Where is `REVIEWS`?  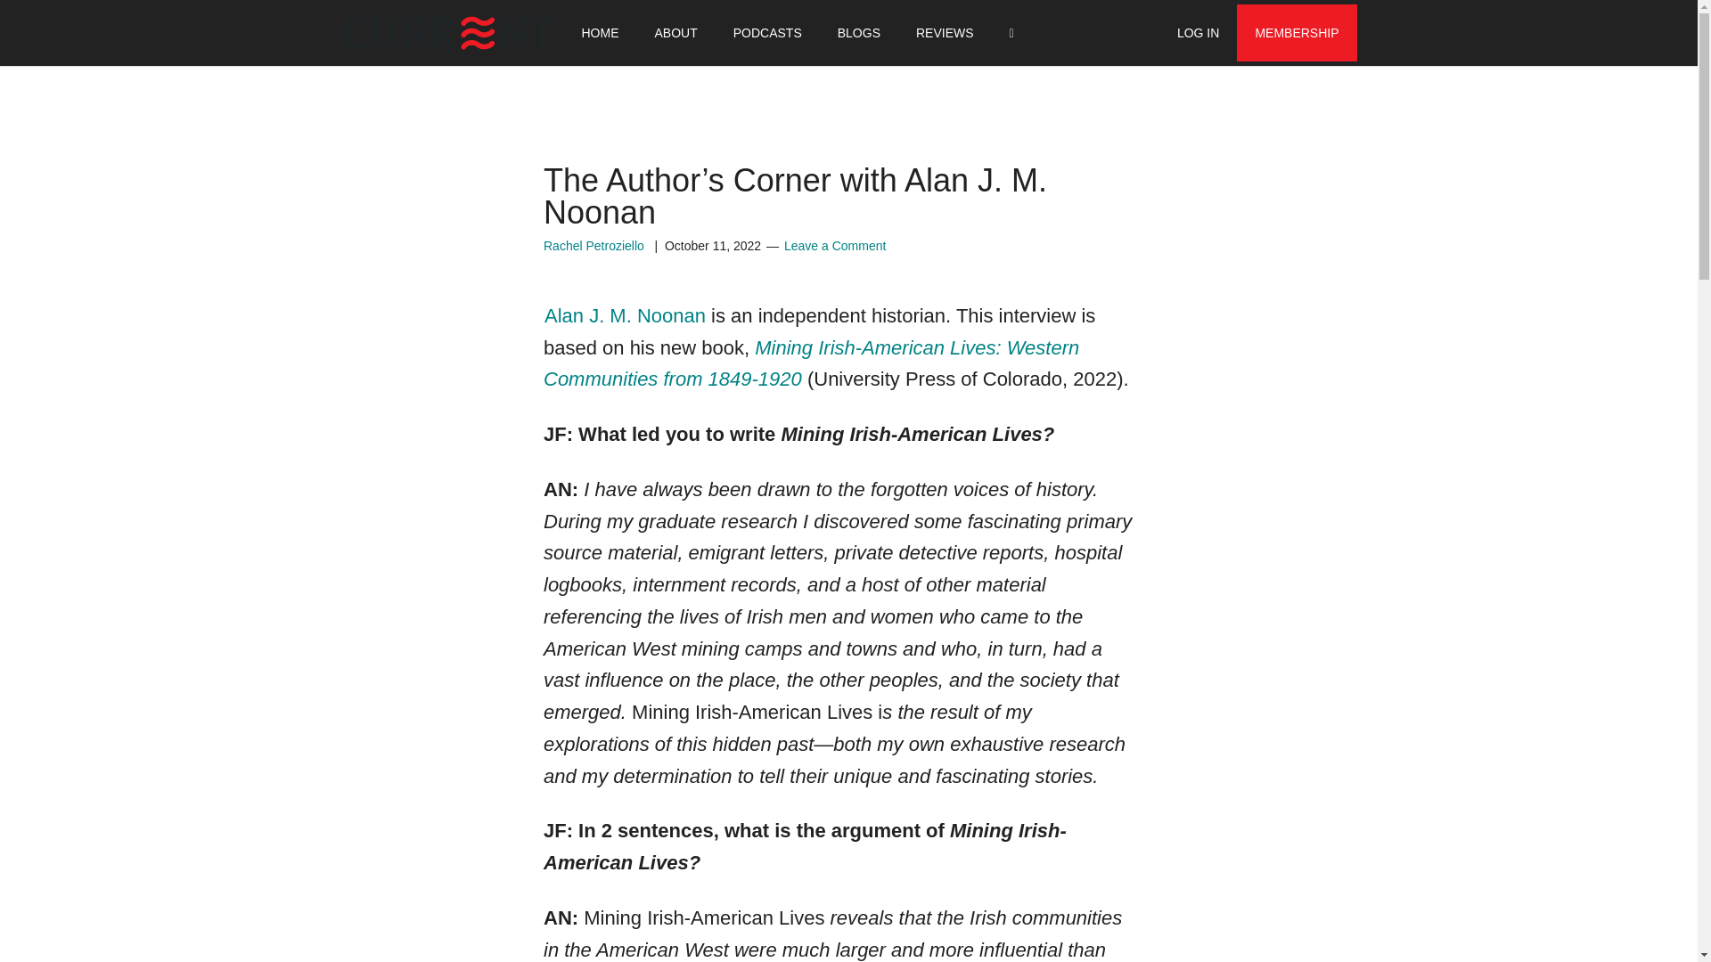
REVIEWS is located at coordinates (945, 33).